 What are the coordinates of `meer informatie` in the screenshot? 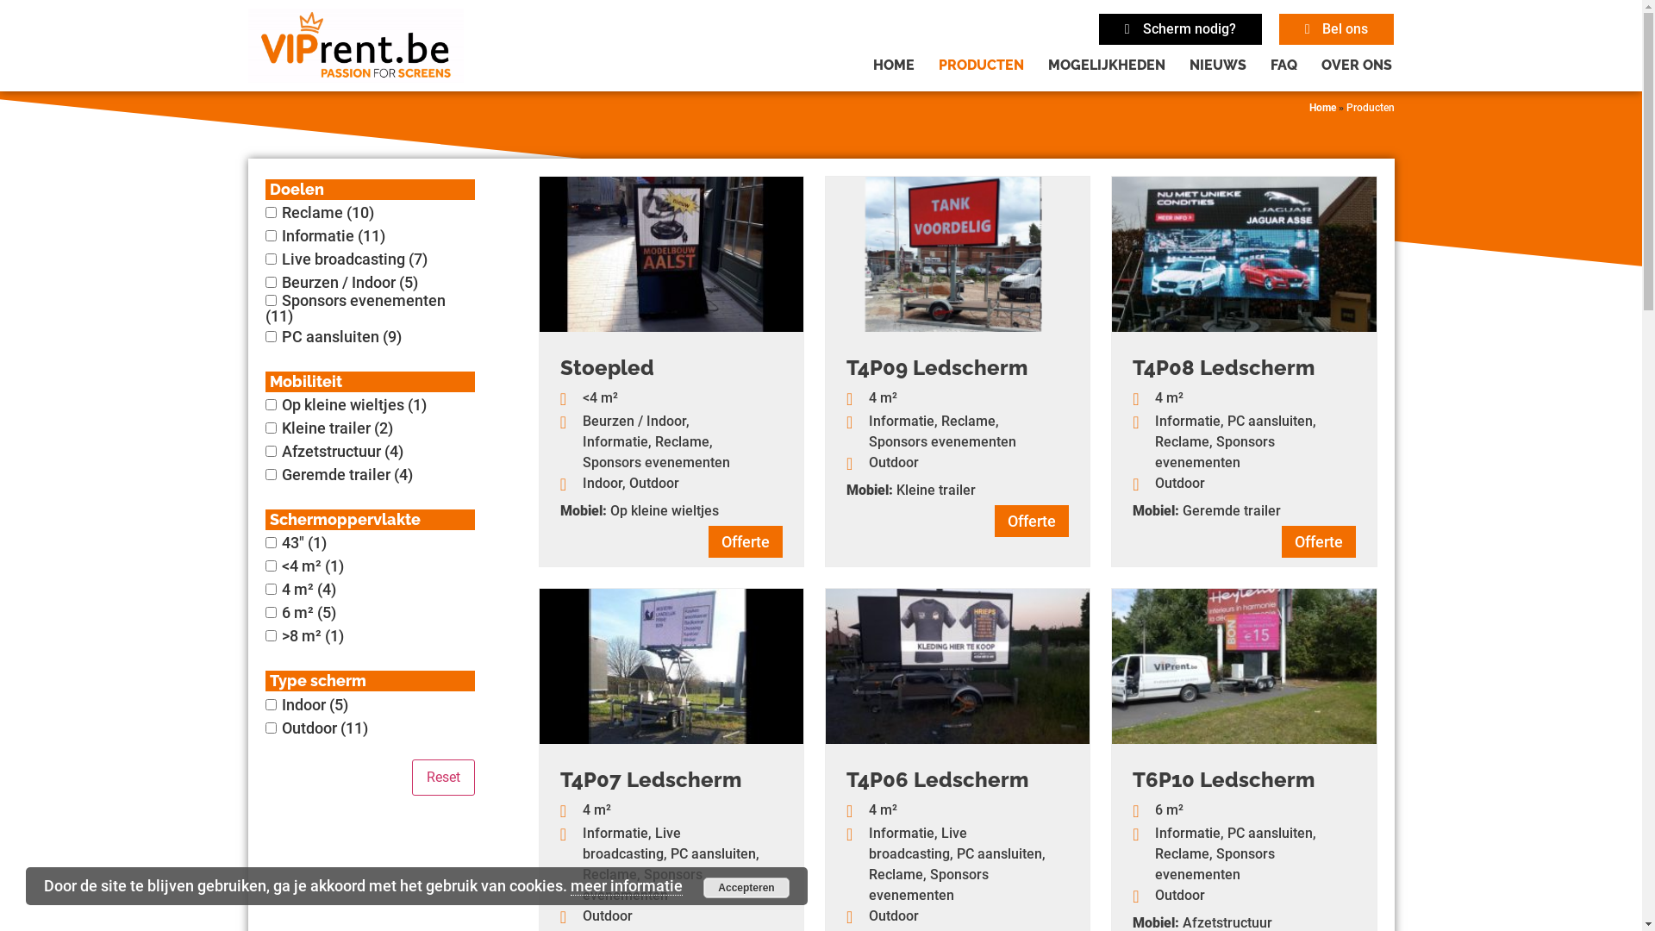 It's located at (627, 886).